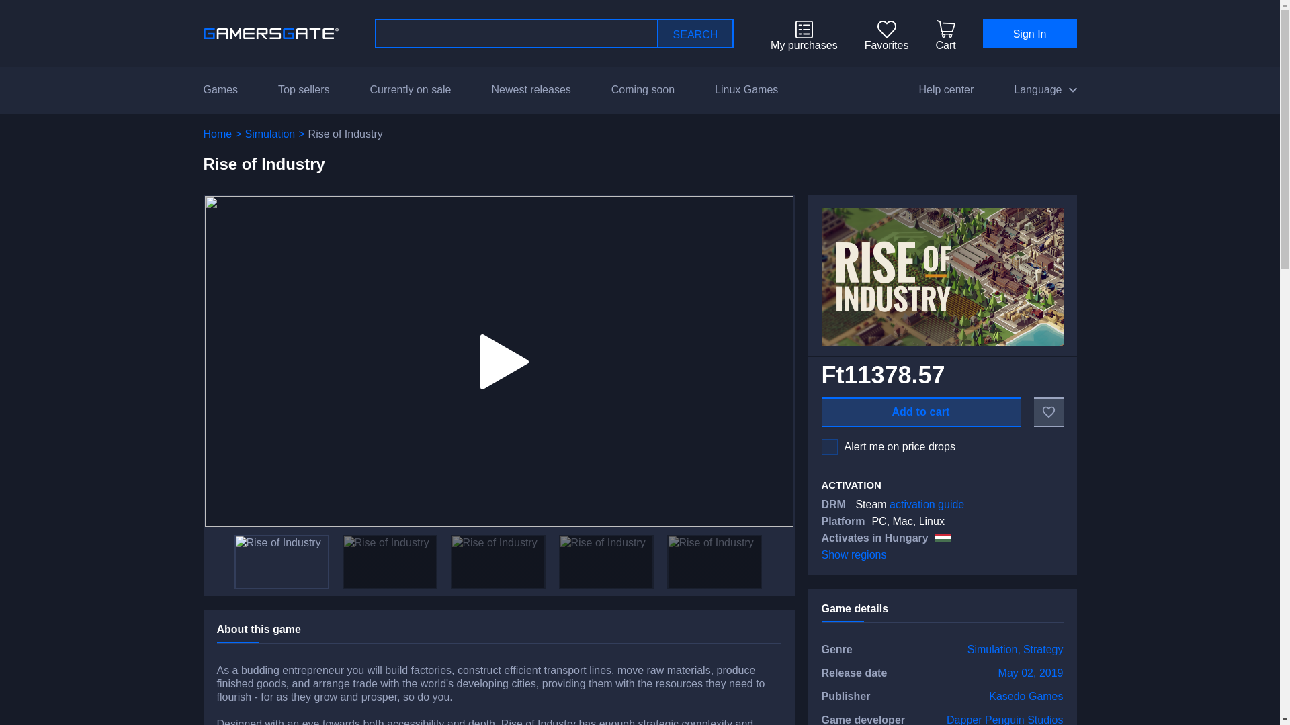 Image resolution: width=1290 pixels, height=725 pixels. I want to click on Language, so click(1045, 90).